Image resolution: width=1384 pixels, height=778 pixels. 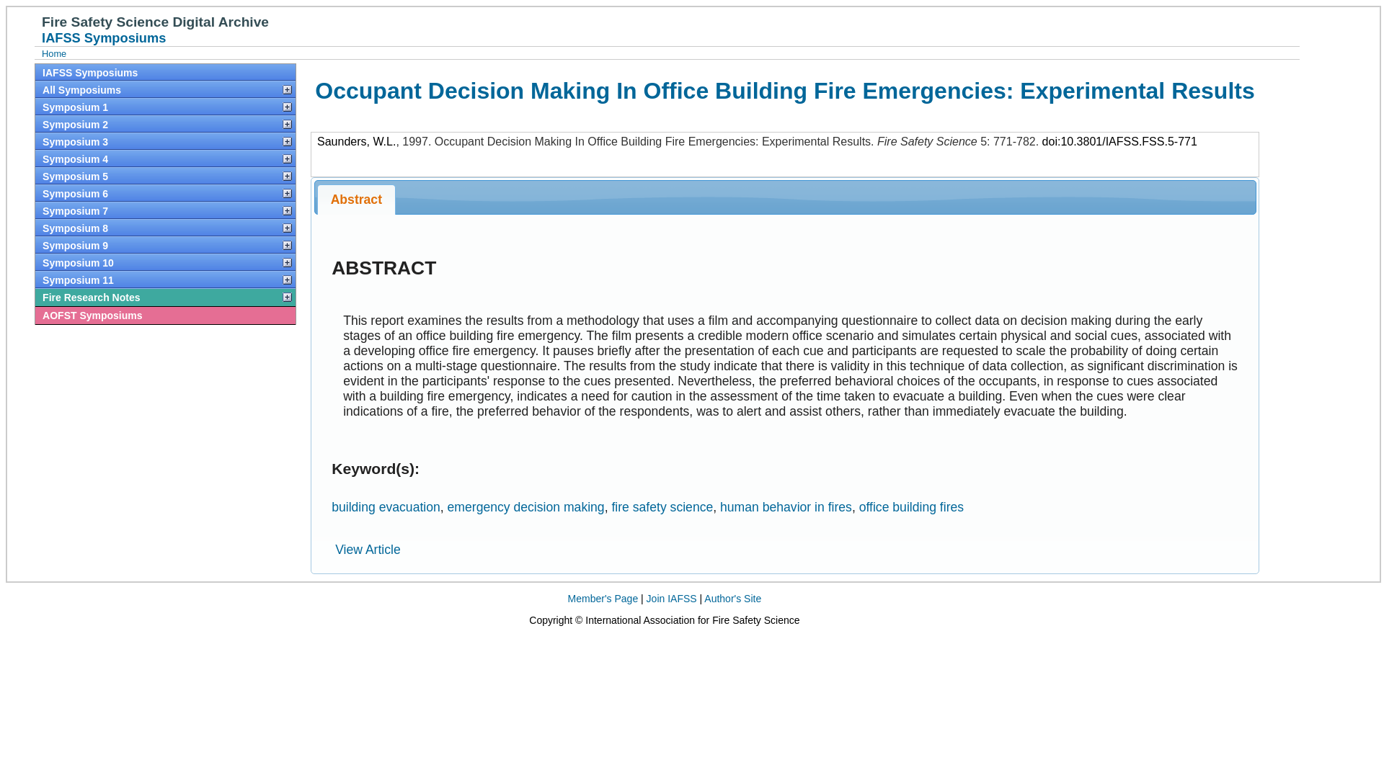 I want to click on Home, so click(x=53, y=53).